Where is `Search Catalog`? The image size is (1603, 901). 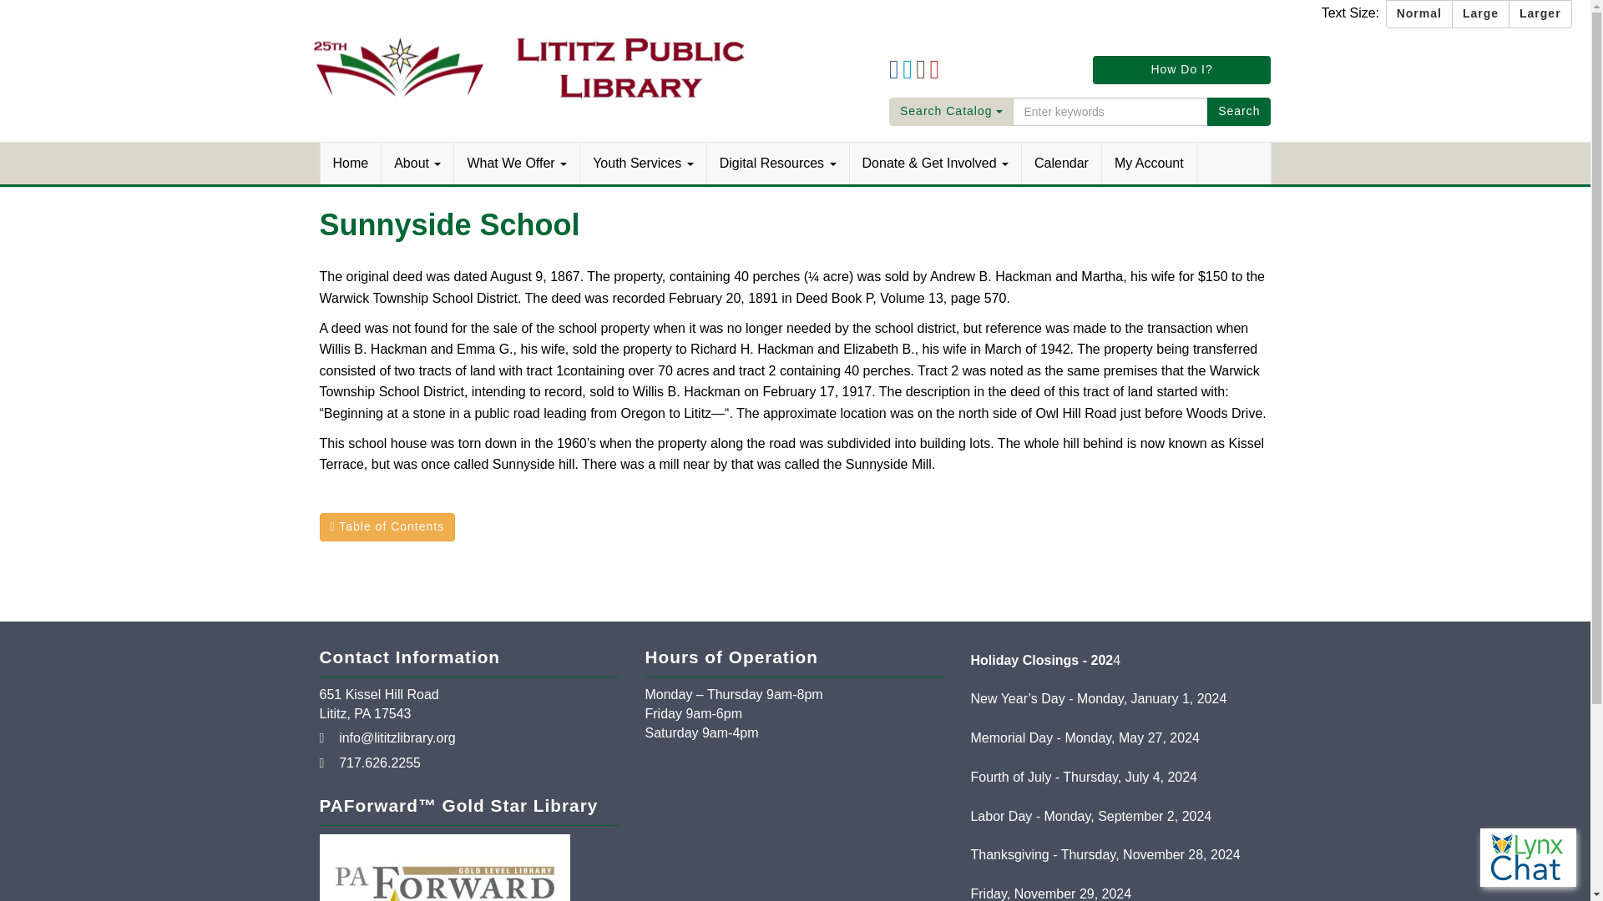 Search Catalog is located at coordinates (951, 112).